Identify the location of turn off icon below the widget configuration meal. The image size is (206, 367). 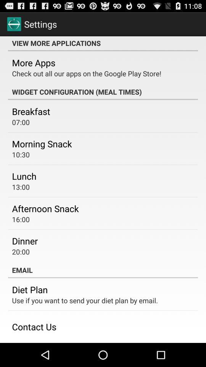
(31, 111).